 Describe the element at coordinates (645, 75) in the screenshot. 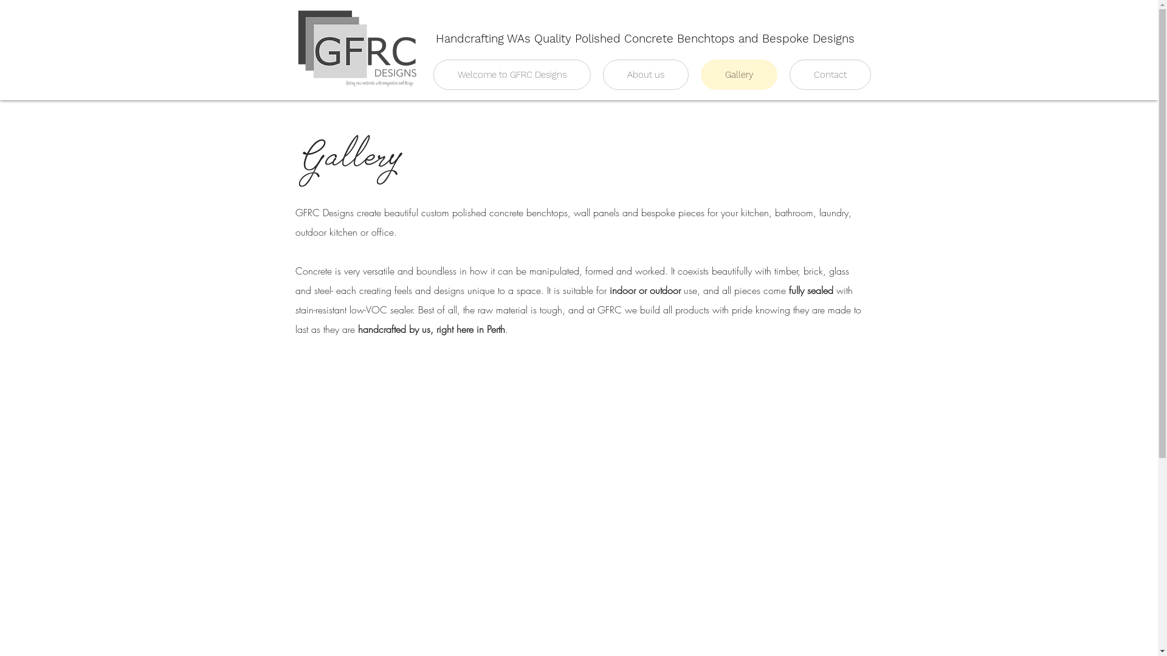

I see `About us` at that location.